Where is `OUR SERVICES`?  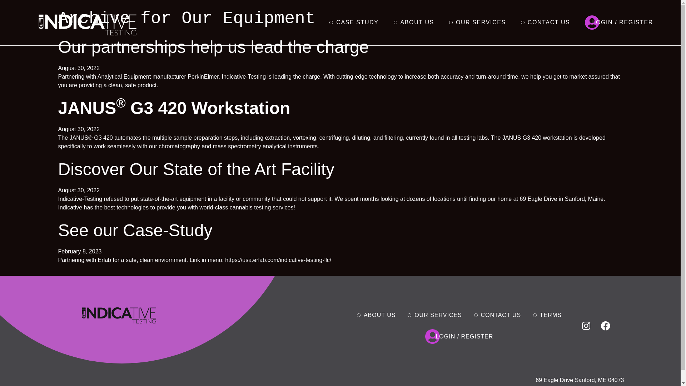
OUR SERVICES is located at coordinates (440, 315).